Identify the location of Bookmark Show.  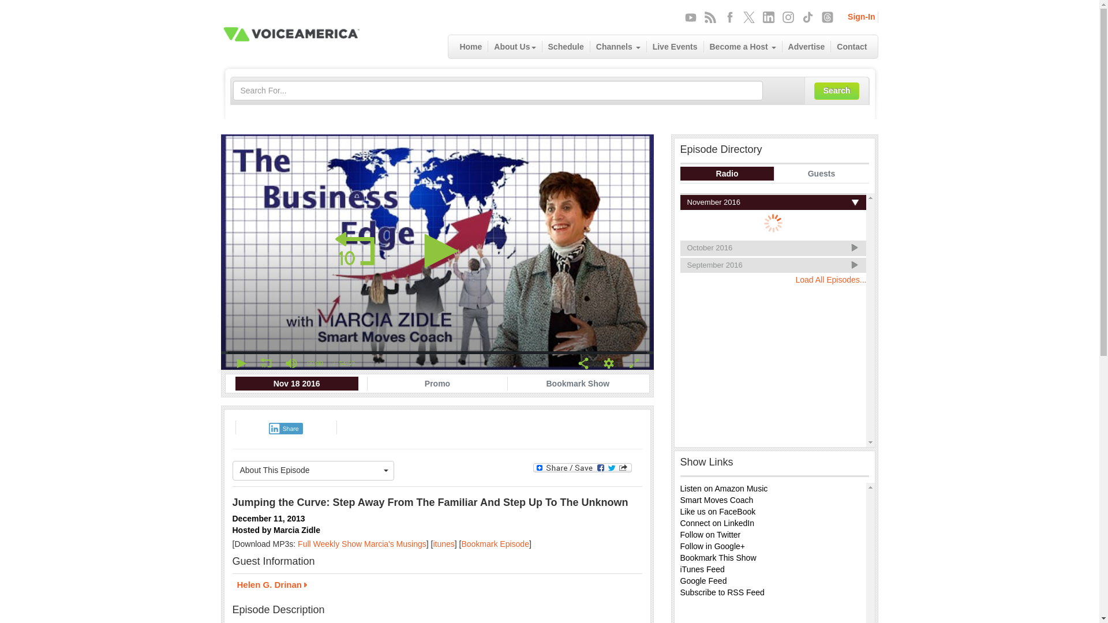
(577, 384).